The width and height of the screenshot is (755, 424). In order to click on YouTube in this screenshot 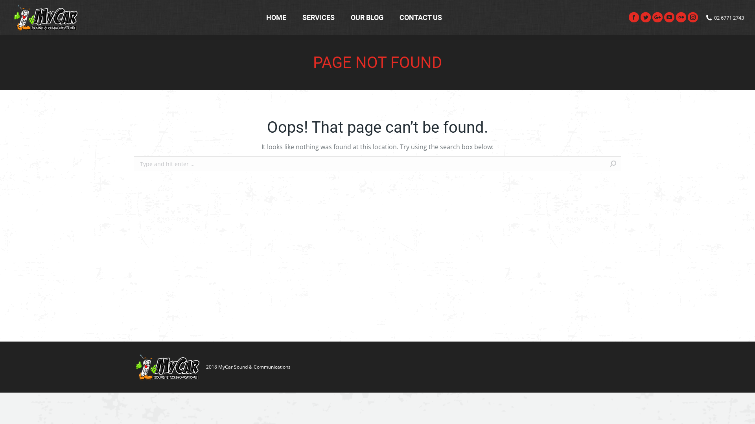, I will do `click(669, 17)`.